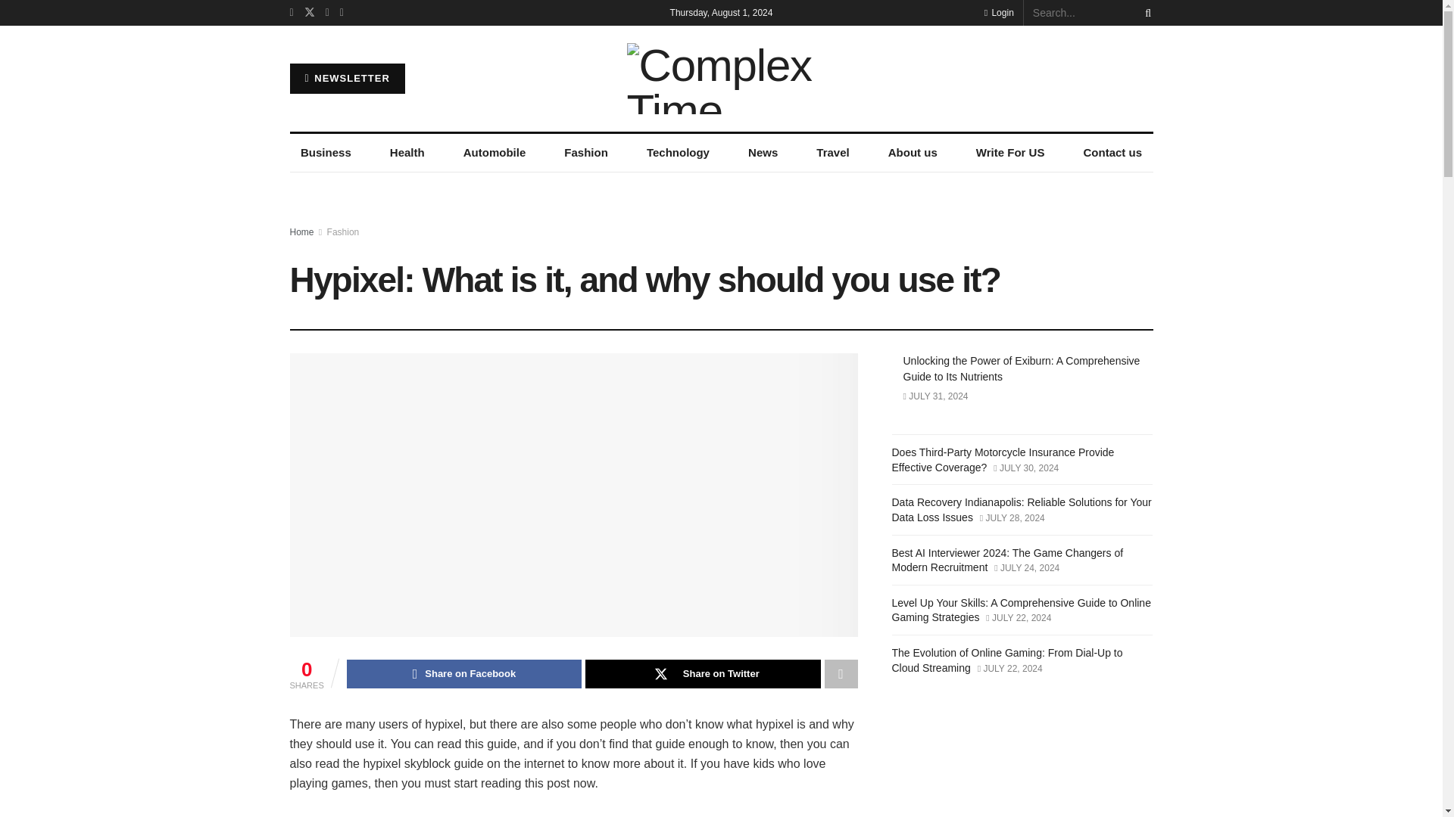 This screenshot has height=817, width=1454. What do you see at coordinates (677, 153) in the screenshot?
I see `Technology` at bounding box center [677, 153].